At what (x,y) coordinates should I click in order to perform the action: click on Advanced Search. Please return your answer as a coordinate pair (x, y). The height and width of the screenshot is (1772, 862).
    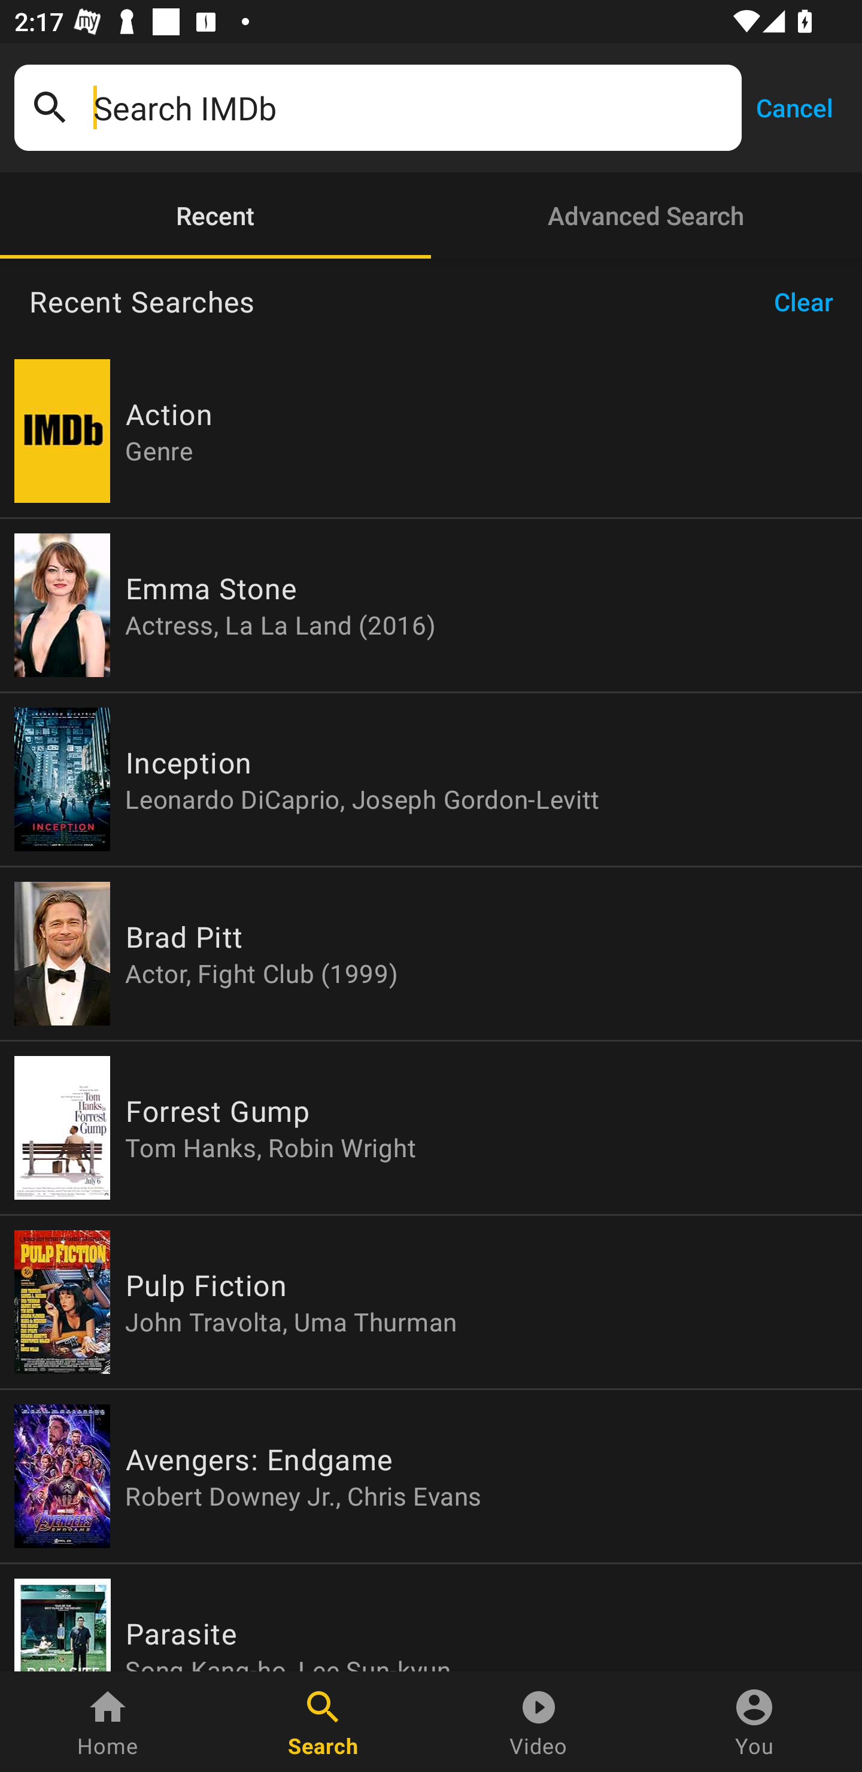
    Looking at the image, I should click on (646, 216).